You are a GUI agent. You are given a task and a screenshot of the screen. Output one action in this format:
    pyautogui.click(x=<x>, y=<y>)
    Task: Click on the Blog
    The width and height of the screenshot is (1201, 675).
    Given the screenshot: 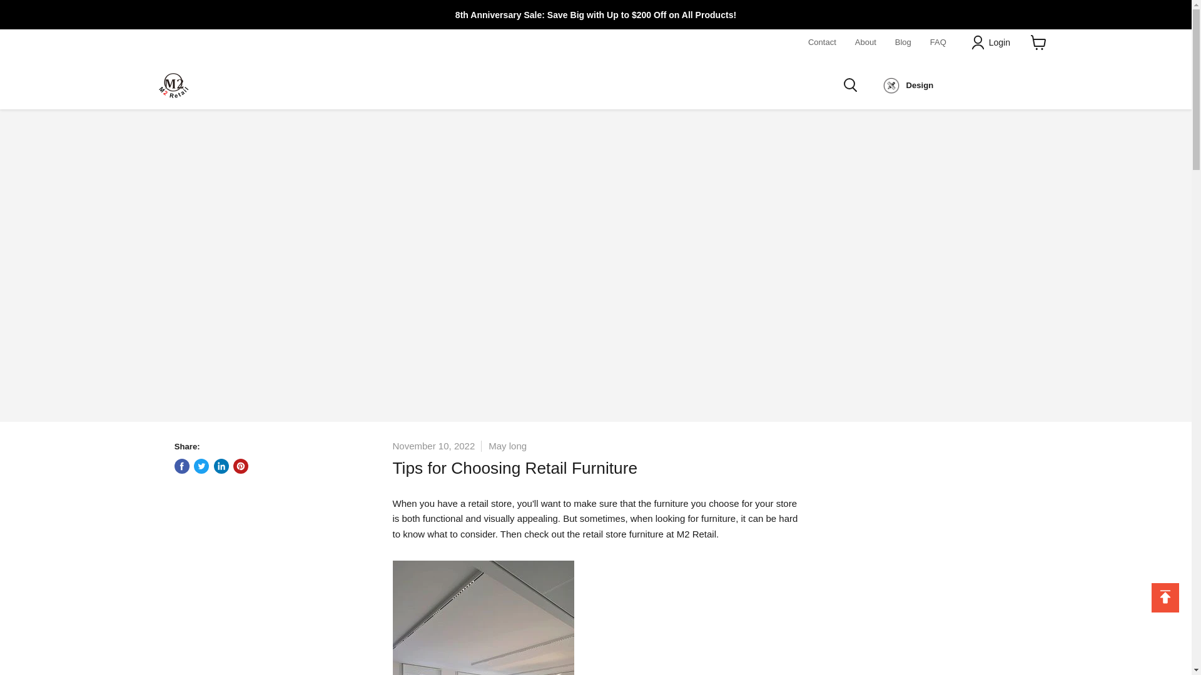 What is the action you would take?
    pyautogui.click(x=903, y=42)
    